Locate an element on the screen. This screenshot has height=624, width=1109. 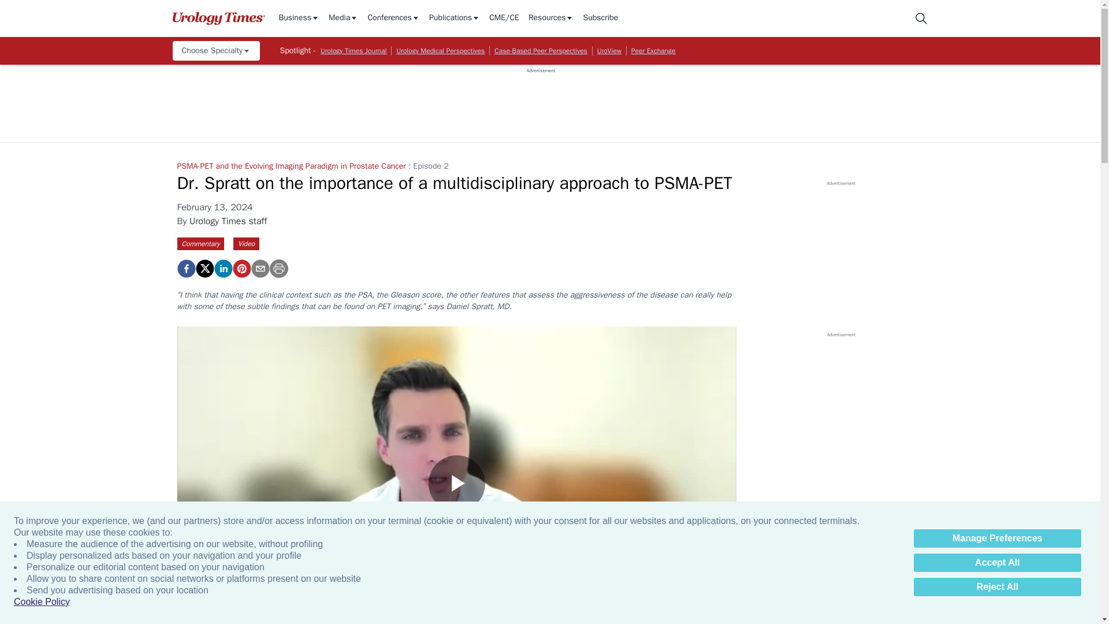
Accept All is located at coordinates (997, 563).